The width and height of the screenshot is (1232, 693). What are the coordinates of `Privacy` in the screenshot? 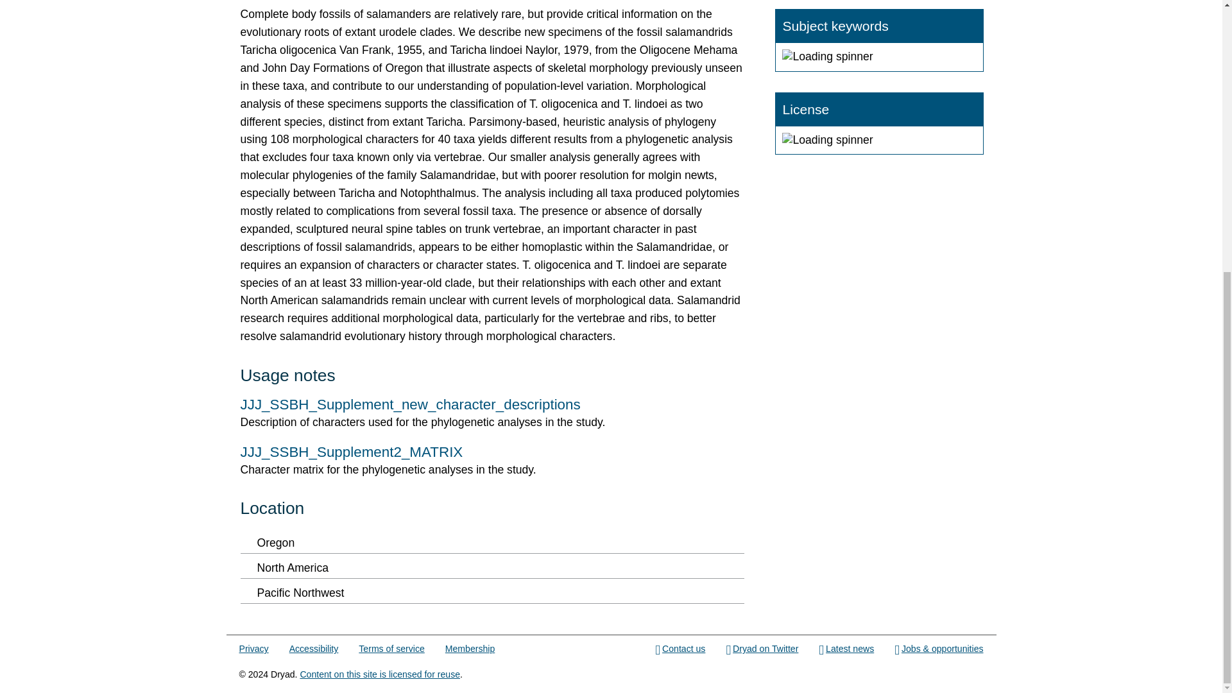 It's located at (253, 649).